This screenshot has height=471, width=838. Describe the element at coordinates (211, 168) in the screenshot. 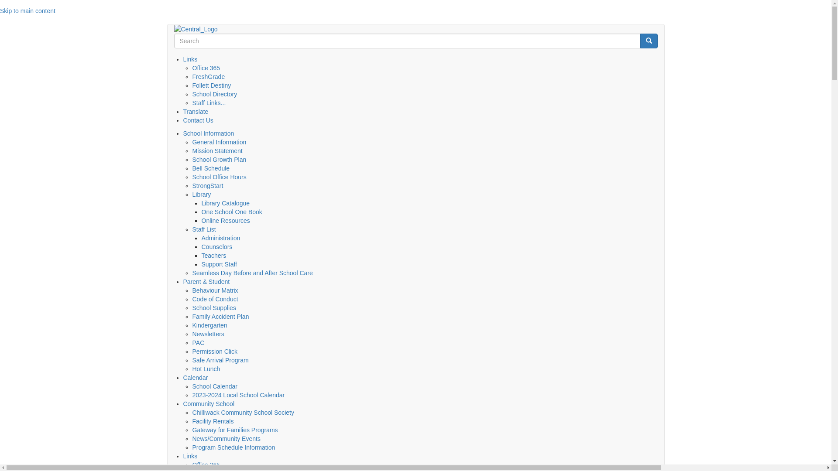

I see `Bell Schedule` at that location.